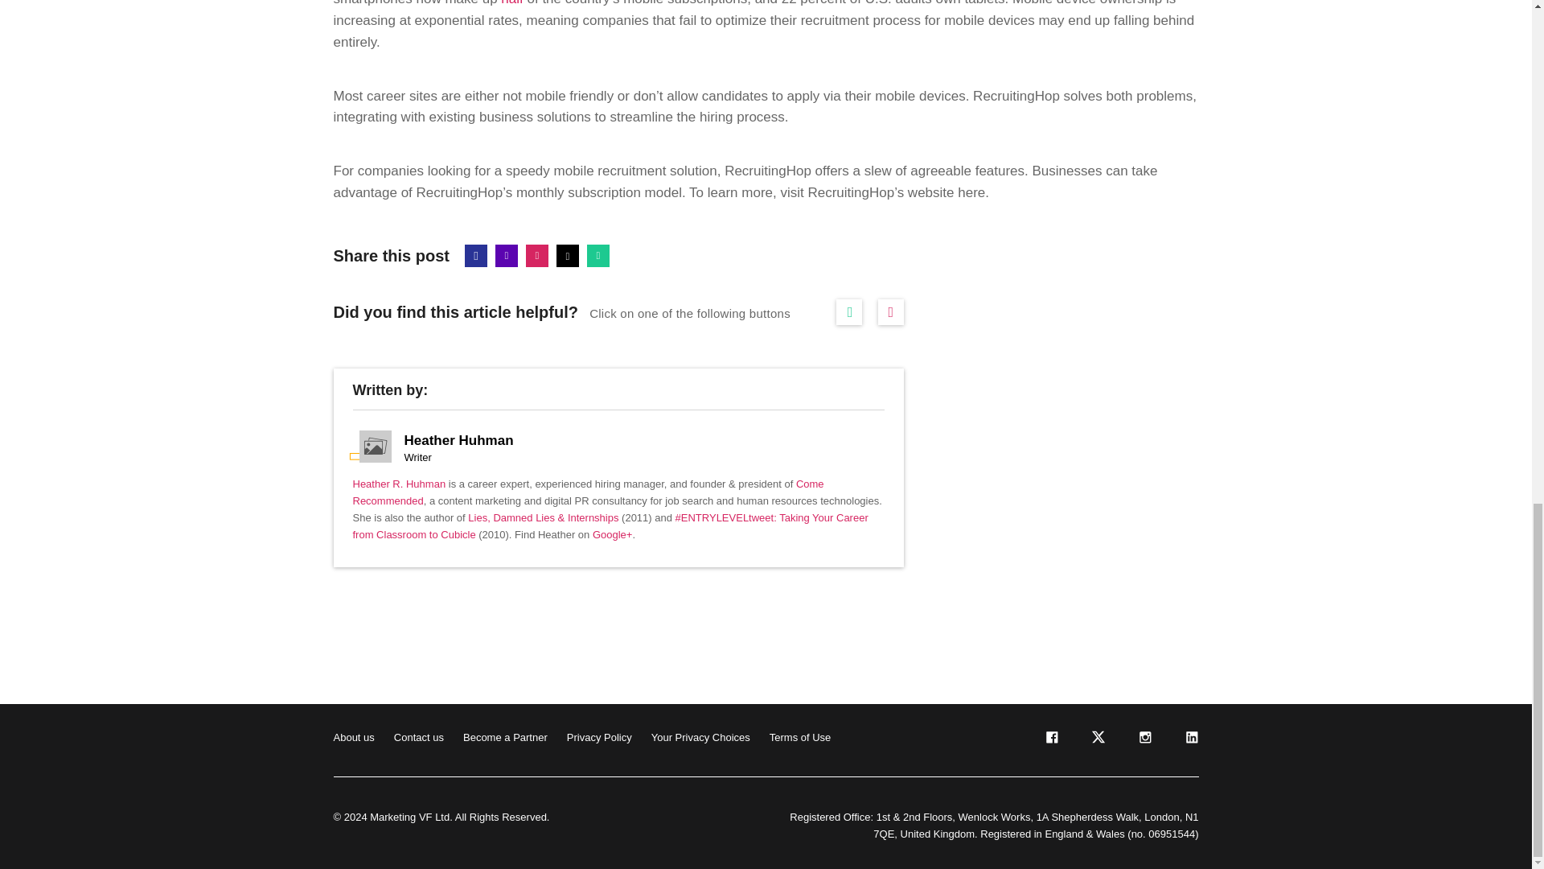  I want to click on Twitter-x, so click(568, 255).